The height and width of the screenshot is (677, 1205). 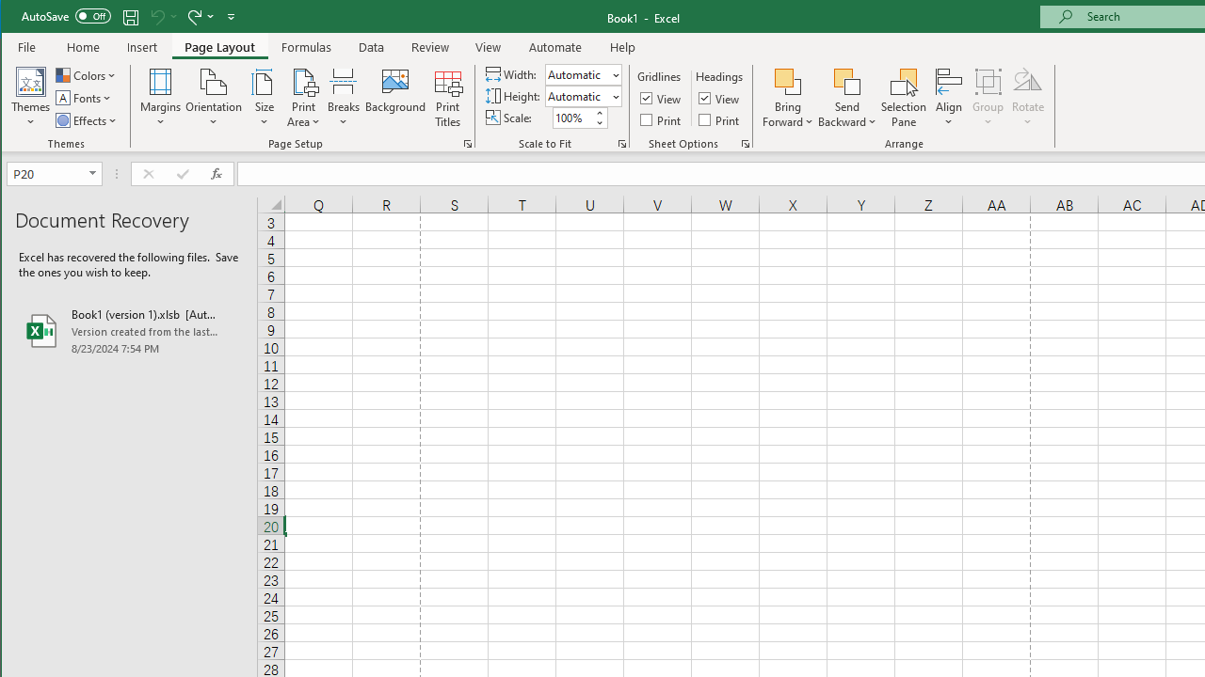 What do you see at coordinates (576, 96) in the screenshot?
I see `Height` at bounding box center [576, 96].